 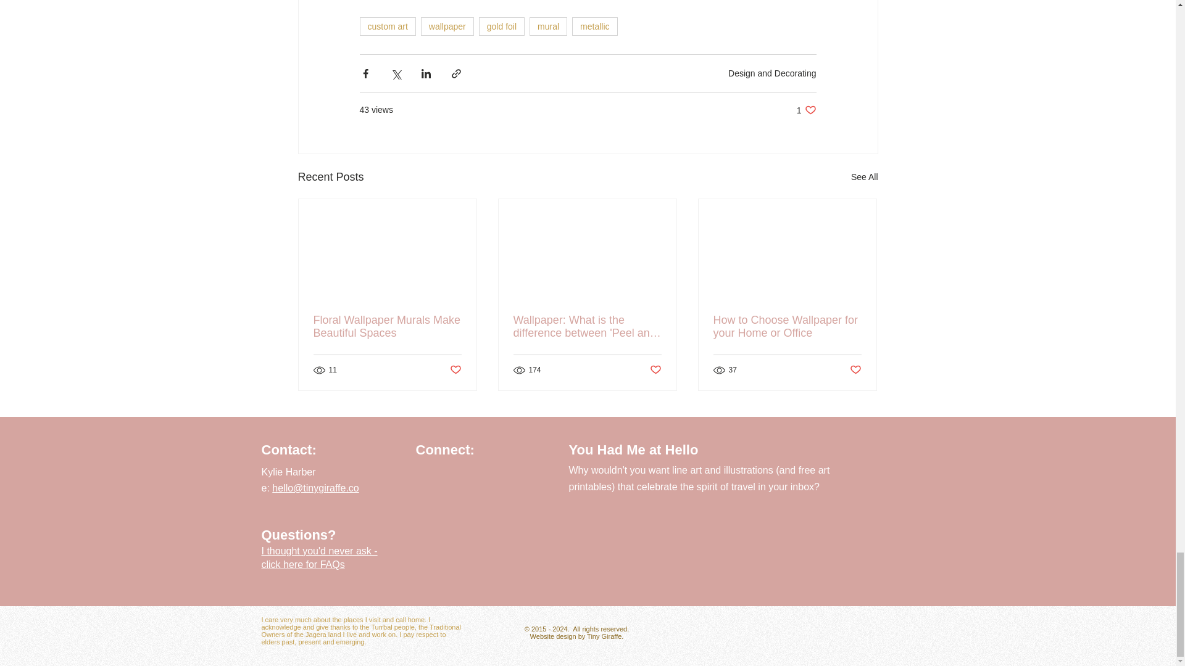 What do you see at coordinates (387, 27) in the screenshot?
I see `Design and Decorating` at bounding box center [387, 27].